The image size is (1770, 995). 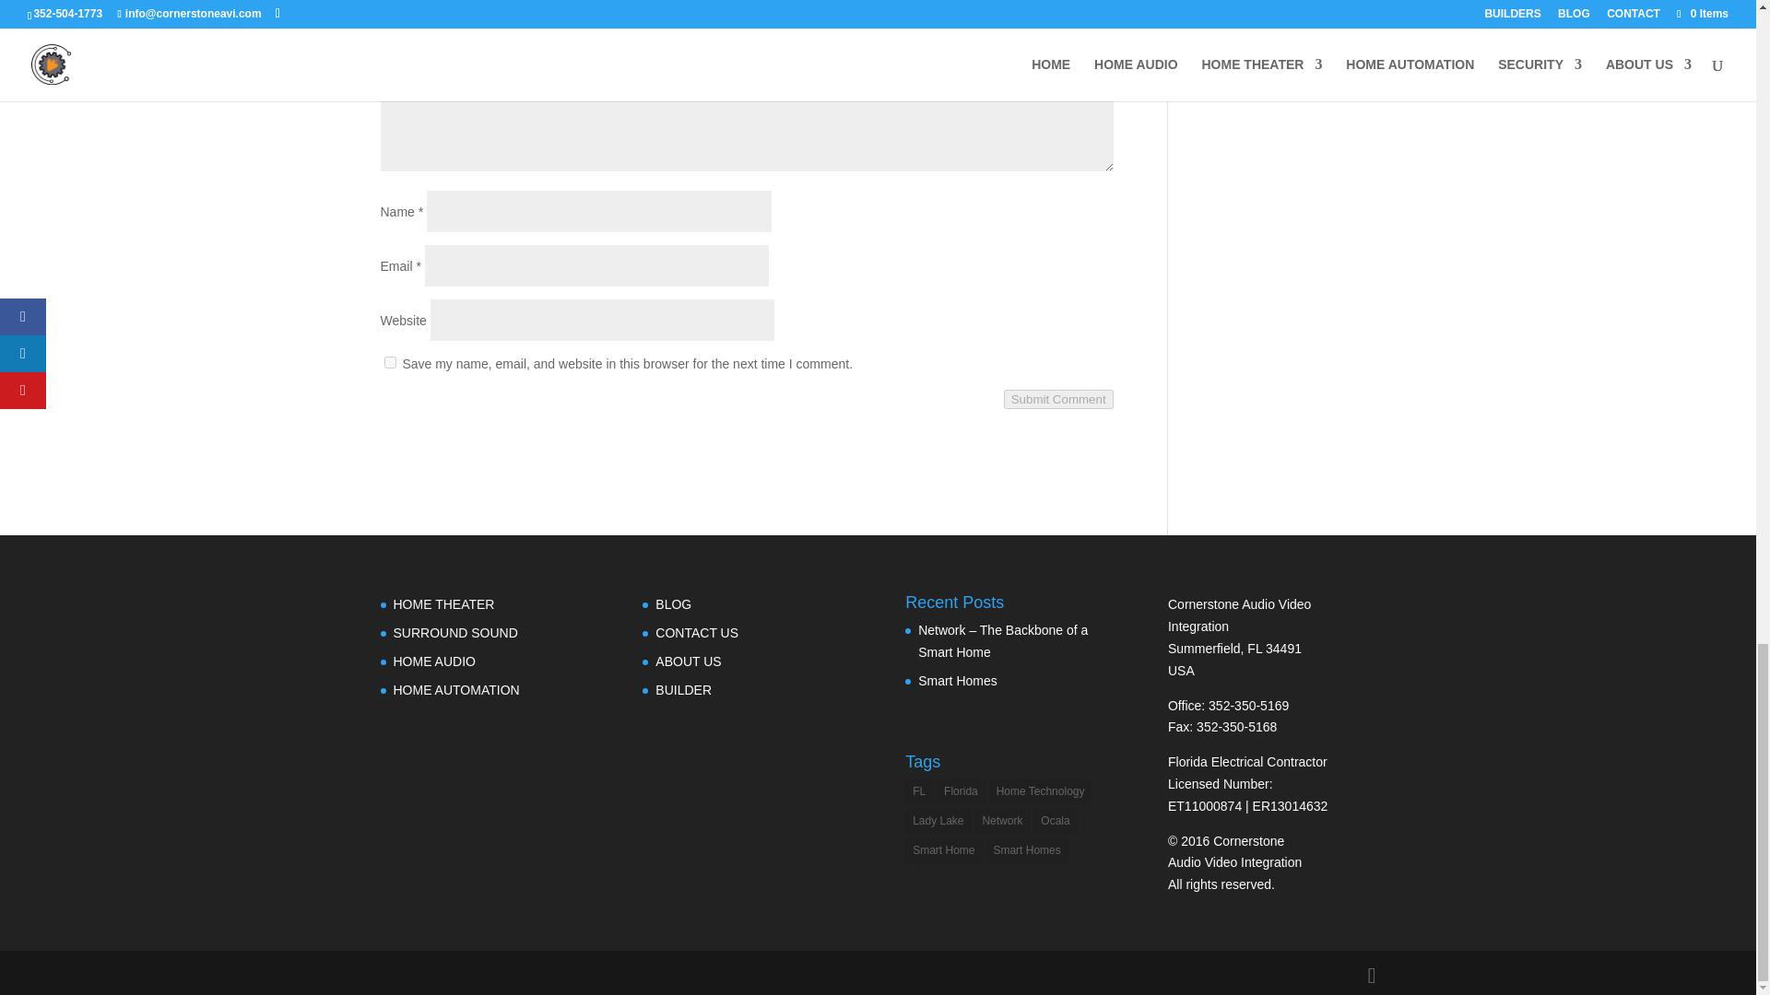 I want to click on Submit Comment, so click(x=1058, y=399).